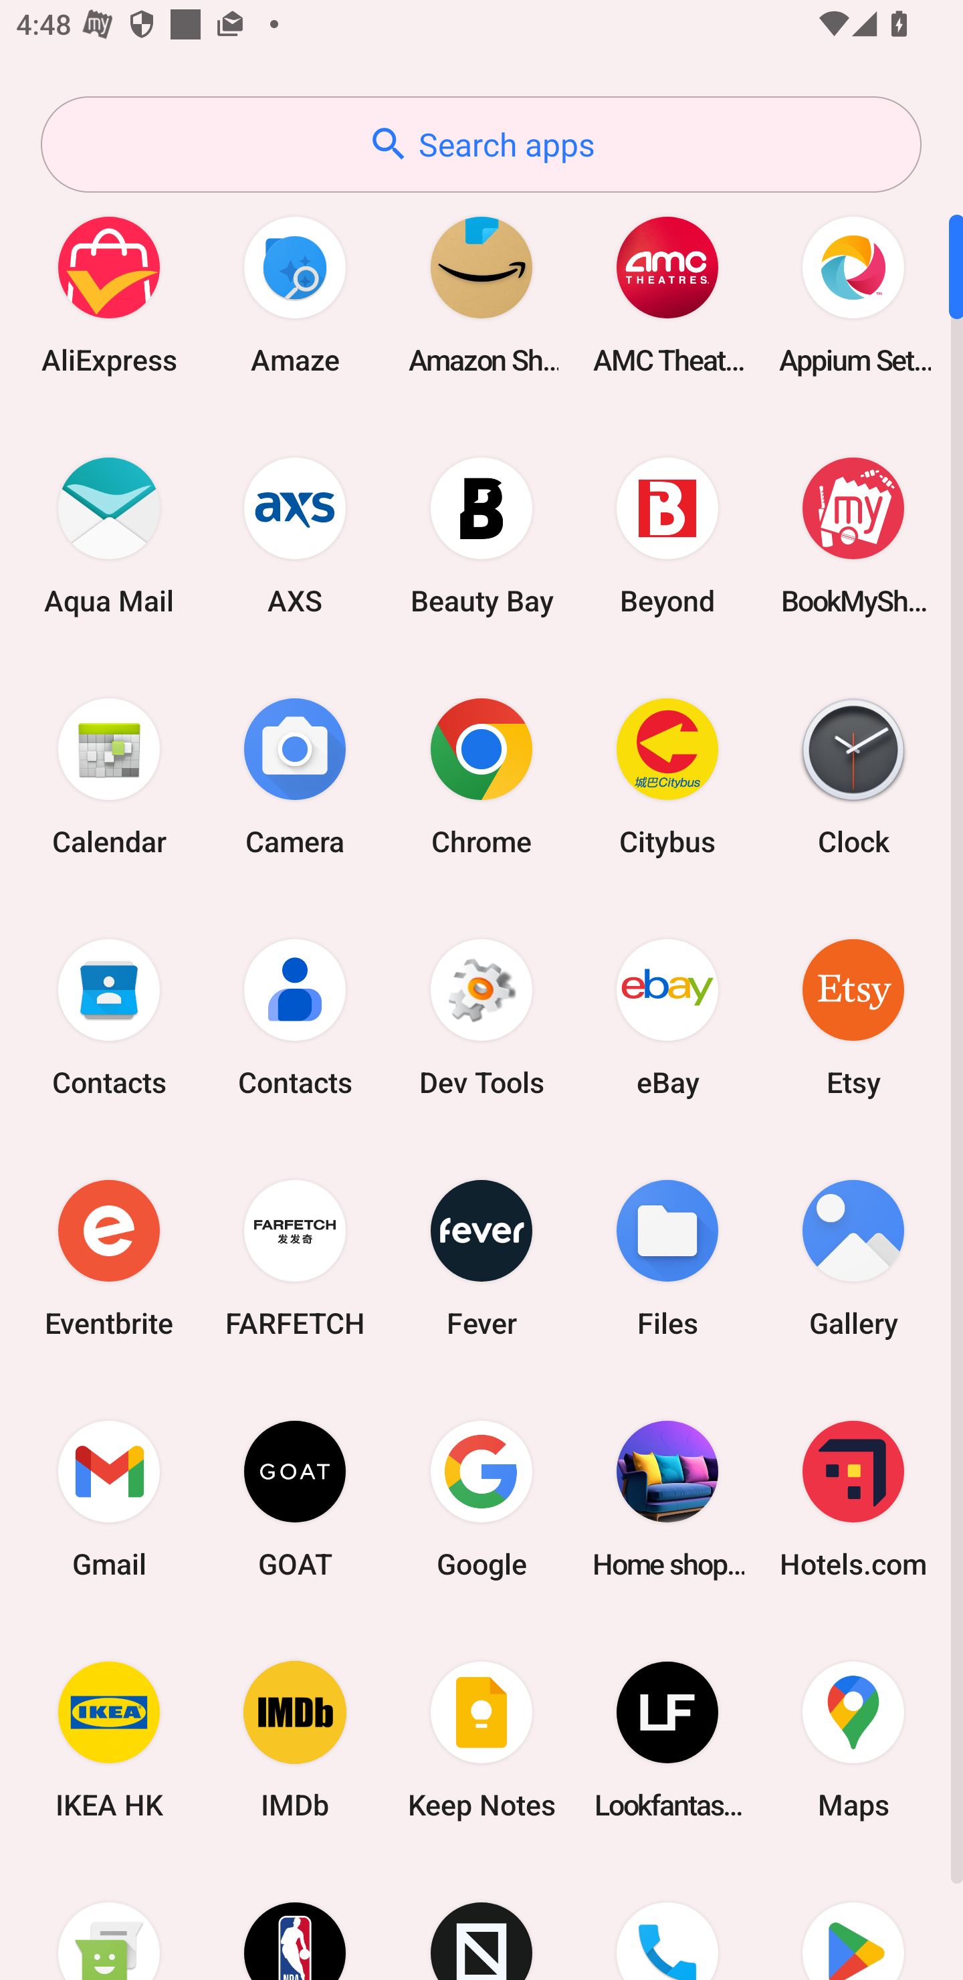  I want to click on Keep Notes, so click(481, 1741).